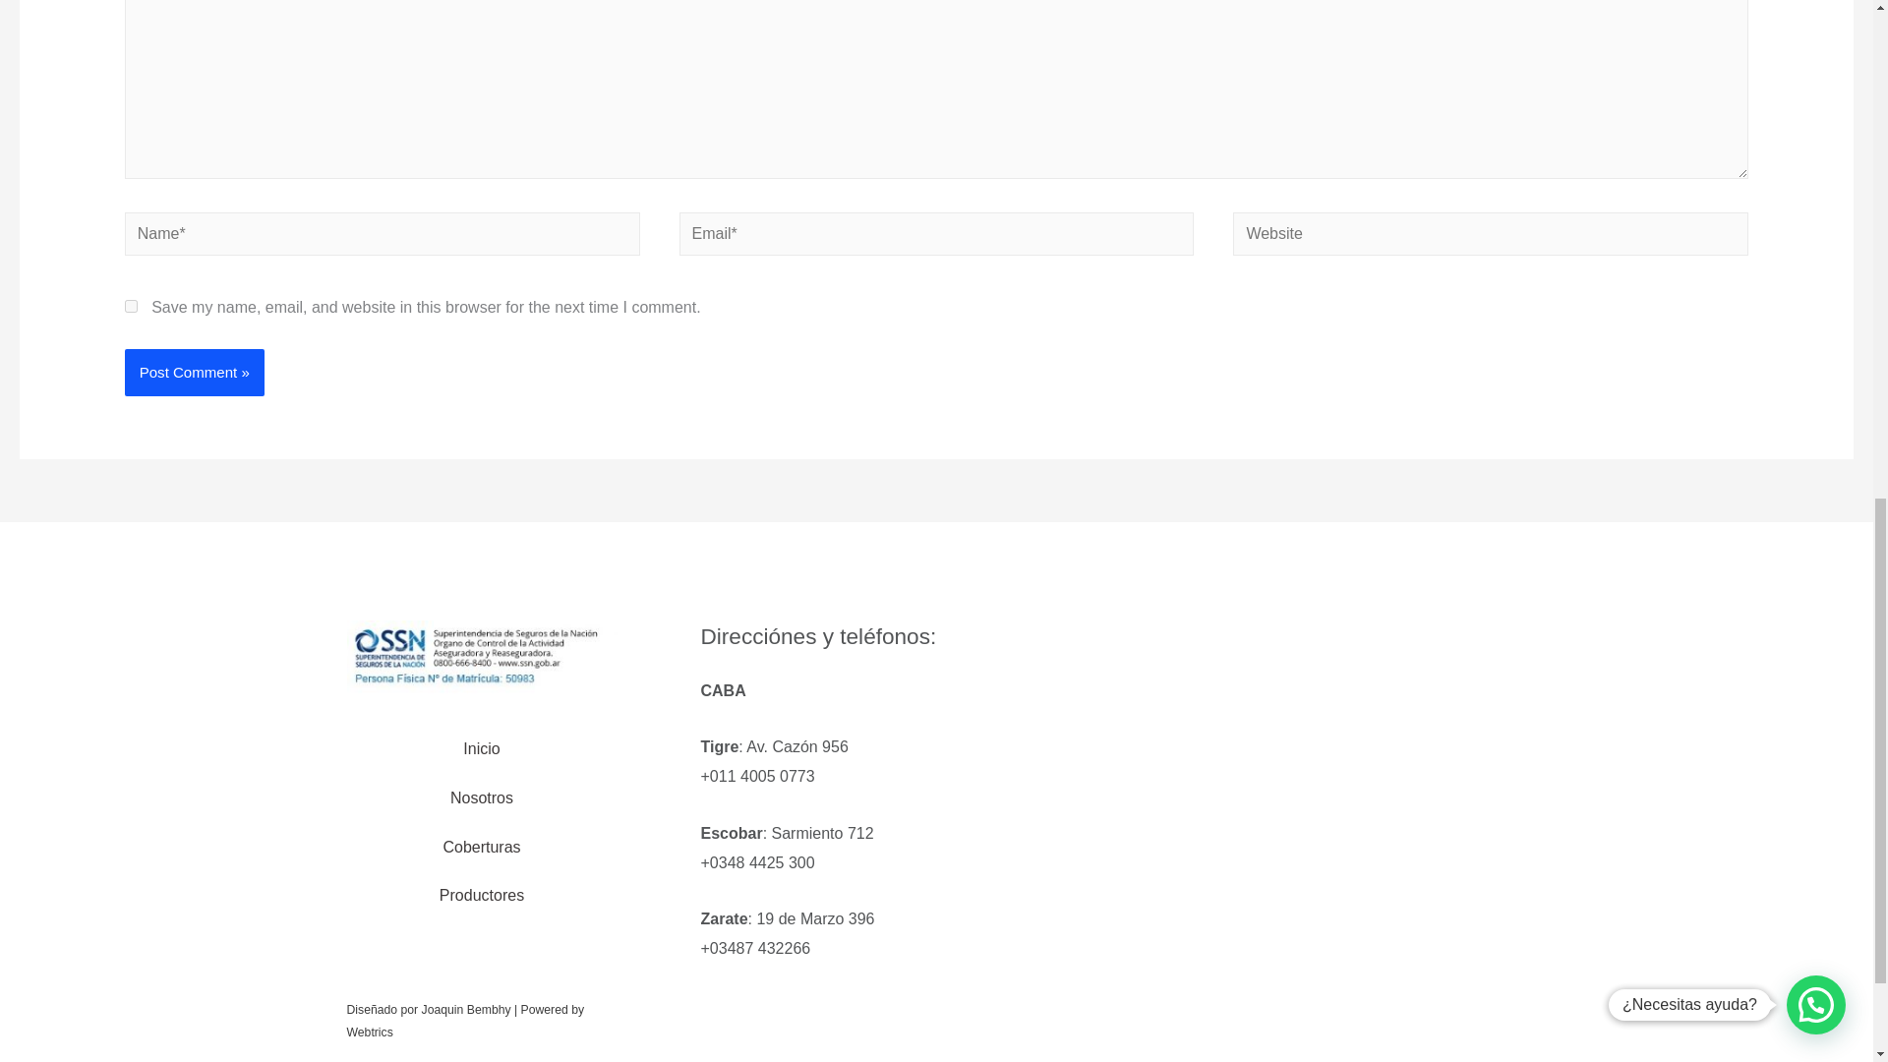 The height and width of the screenshot is (1062, 1888). I want to click on Productores, so click(482, 895).